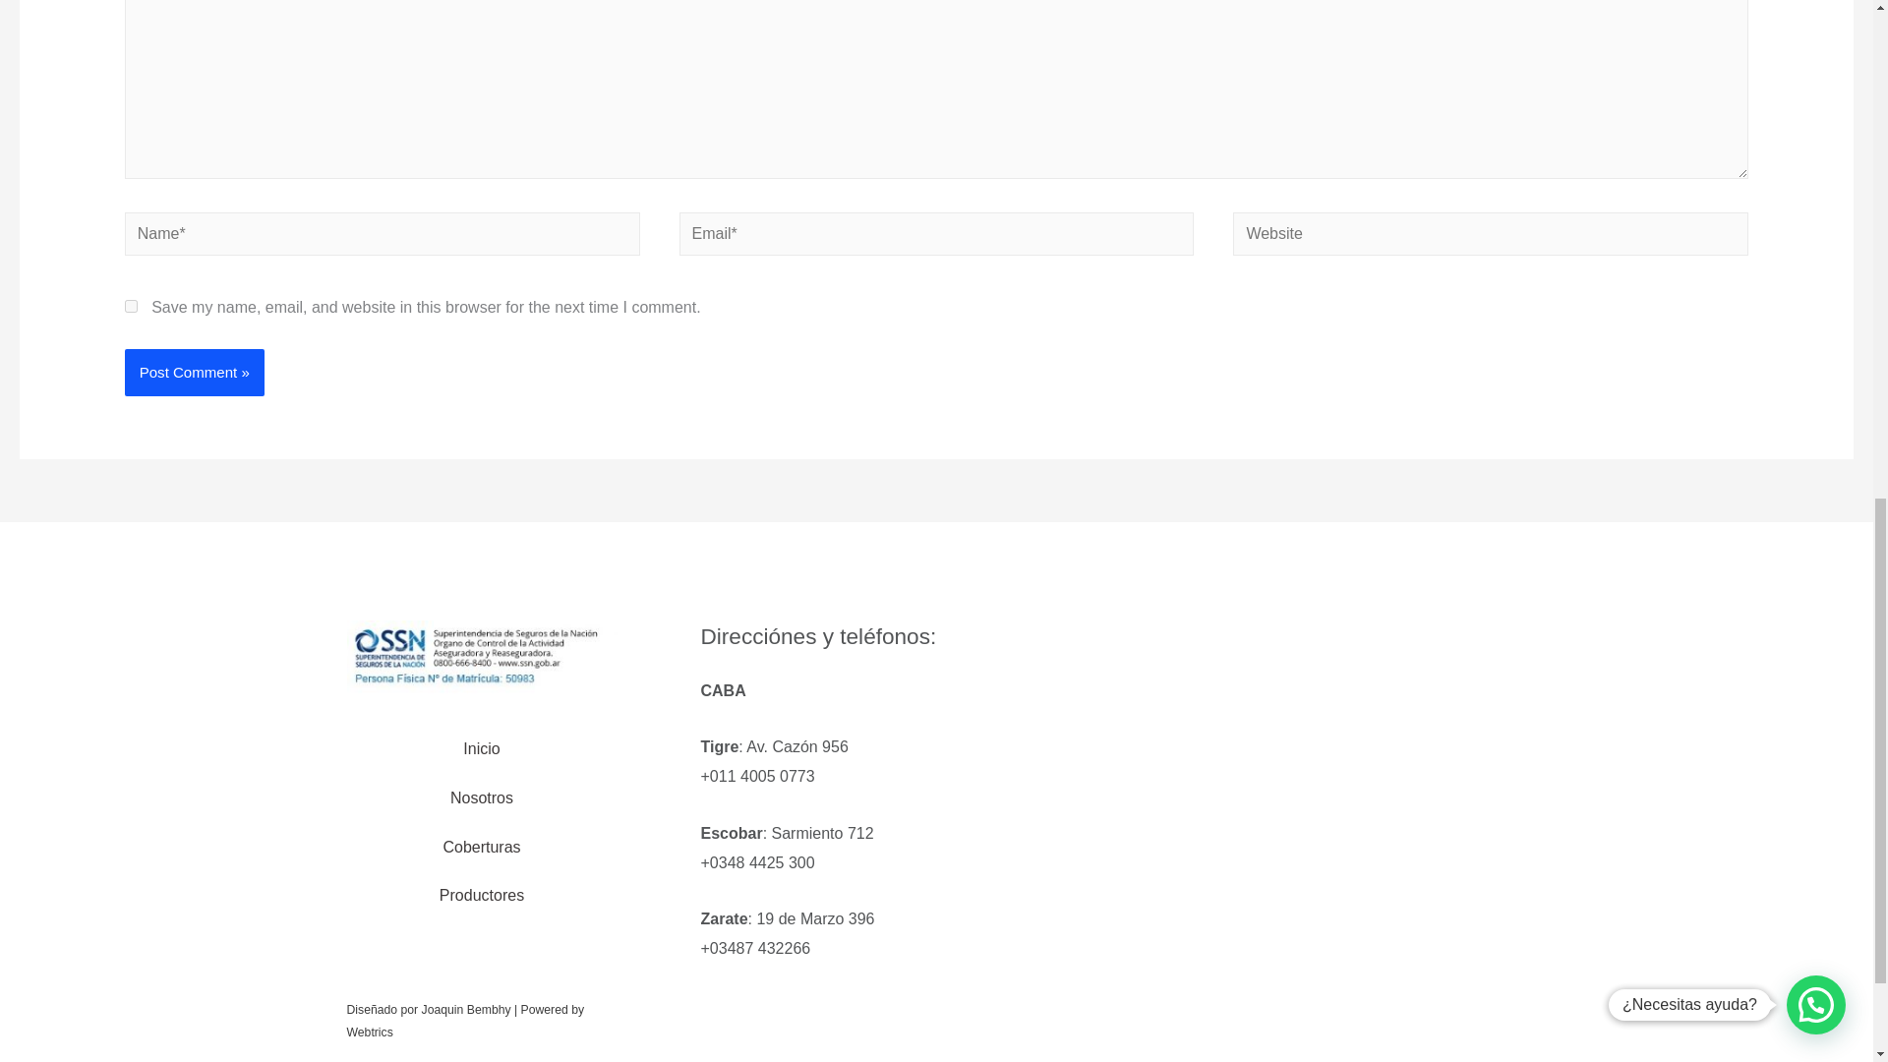 The height and width of the screenshot is (1062, 1888). I want to click on Productores, so click(482, 895).